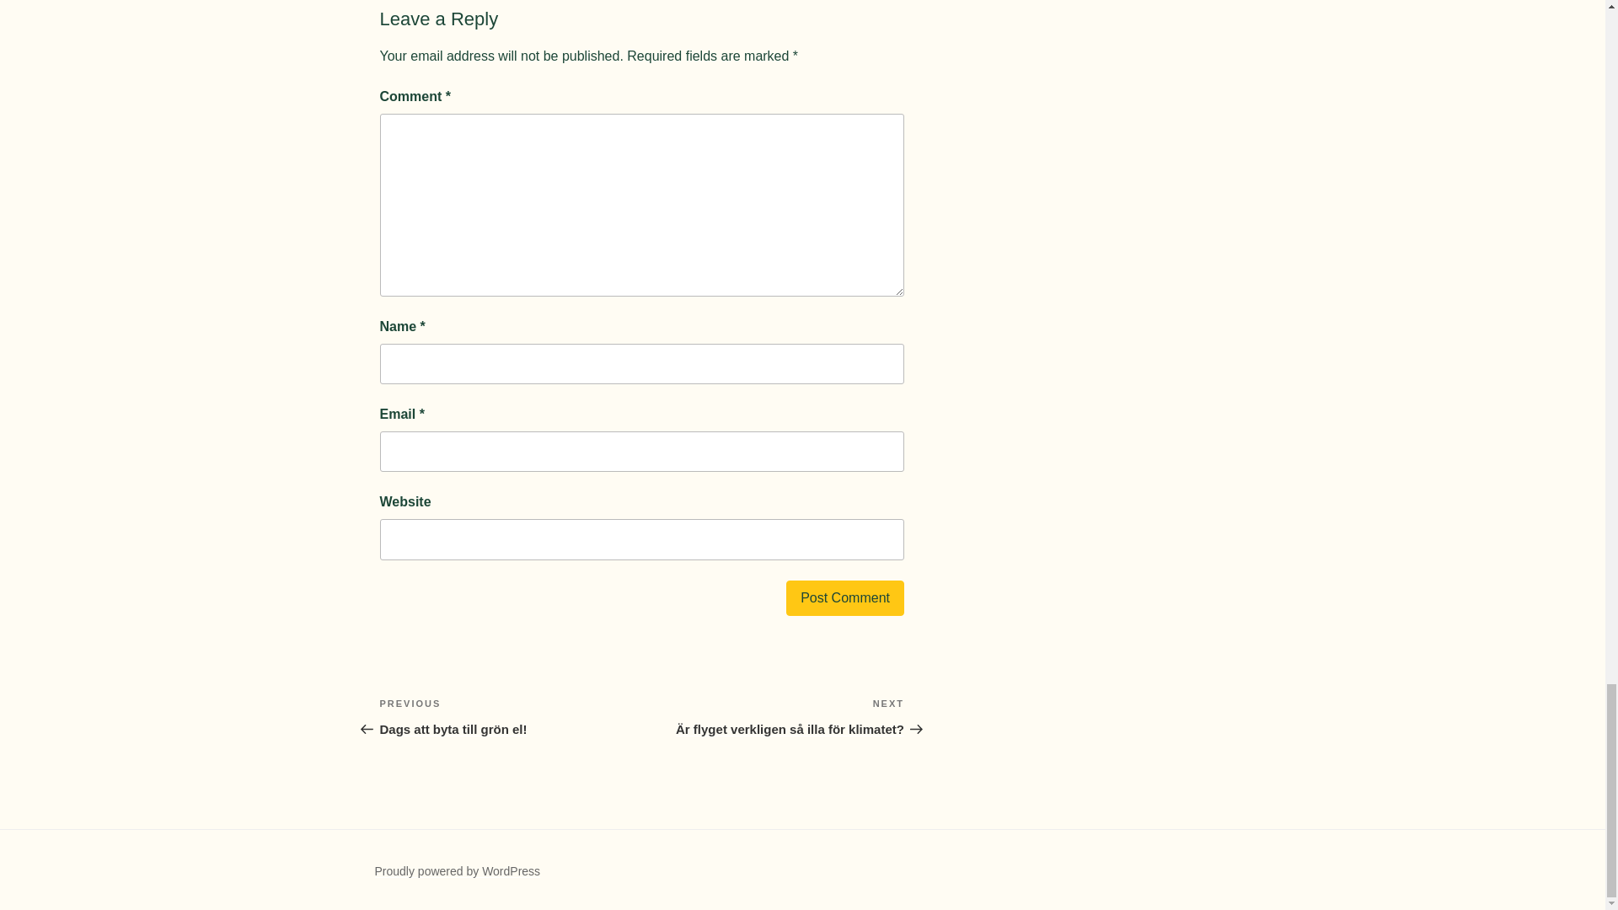 This screenshot has height=910, width=1618. Describe the element at coordinates (845, 598) in the screenshot. I see `Post Comment` at that location.